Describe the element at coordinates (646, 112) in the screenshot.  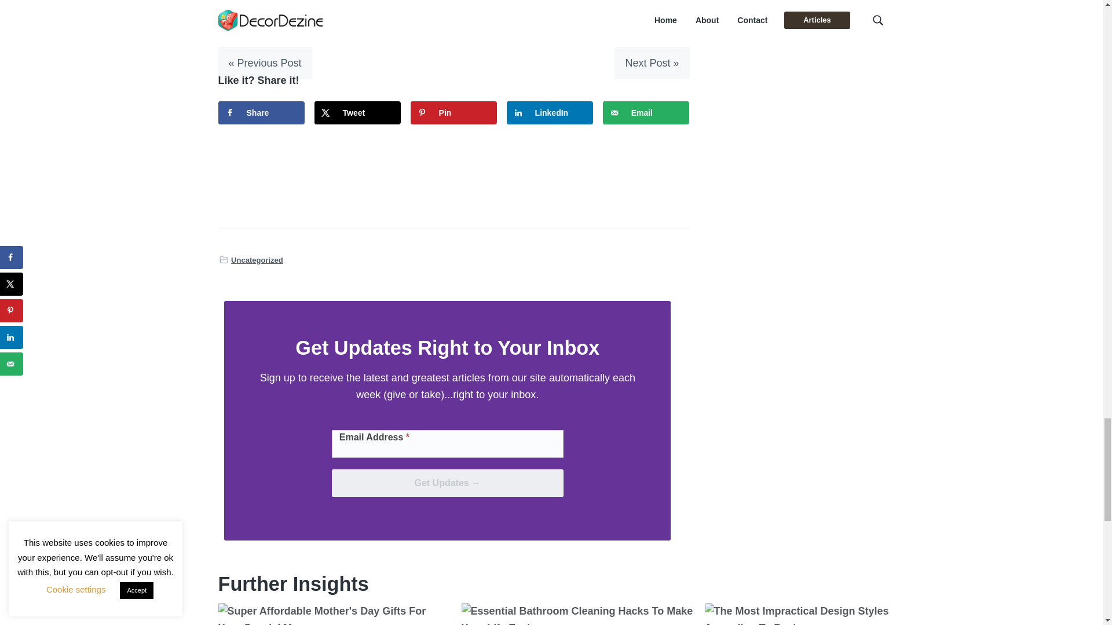
I see `Email` at that location.